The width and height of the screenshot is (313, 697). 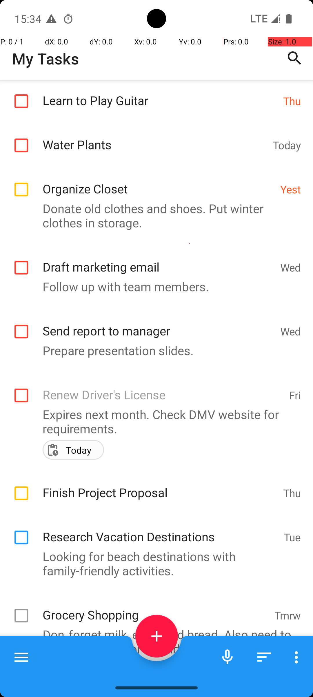 I want to click on Research Vacation Destinations, so click(x=160, y=530).